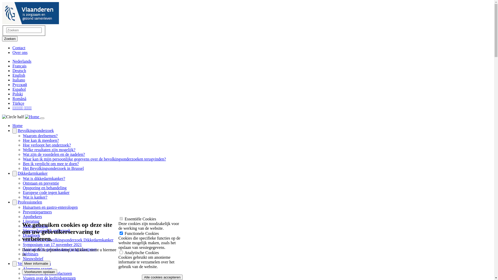 This screenshot has width=498, height=280. Describe the element at coordinates (19, 75) in the screenshot. I see `English` at that location.